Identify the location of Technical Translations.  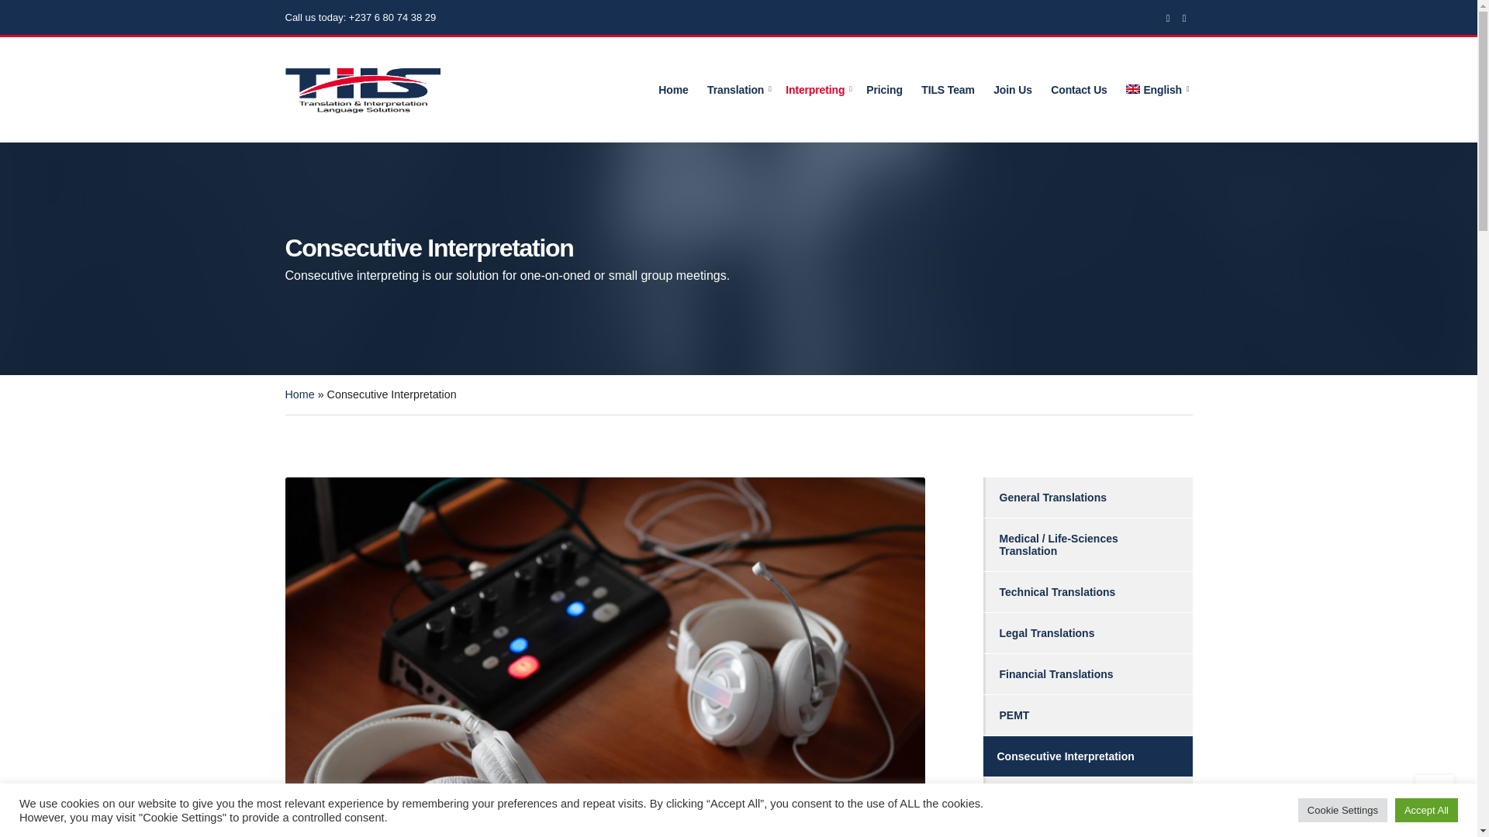
(1087, 591).